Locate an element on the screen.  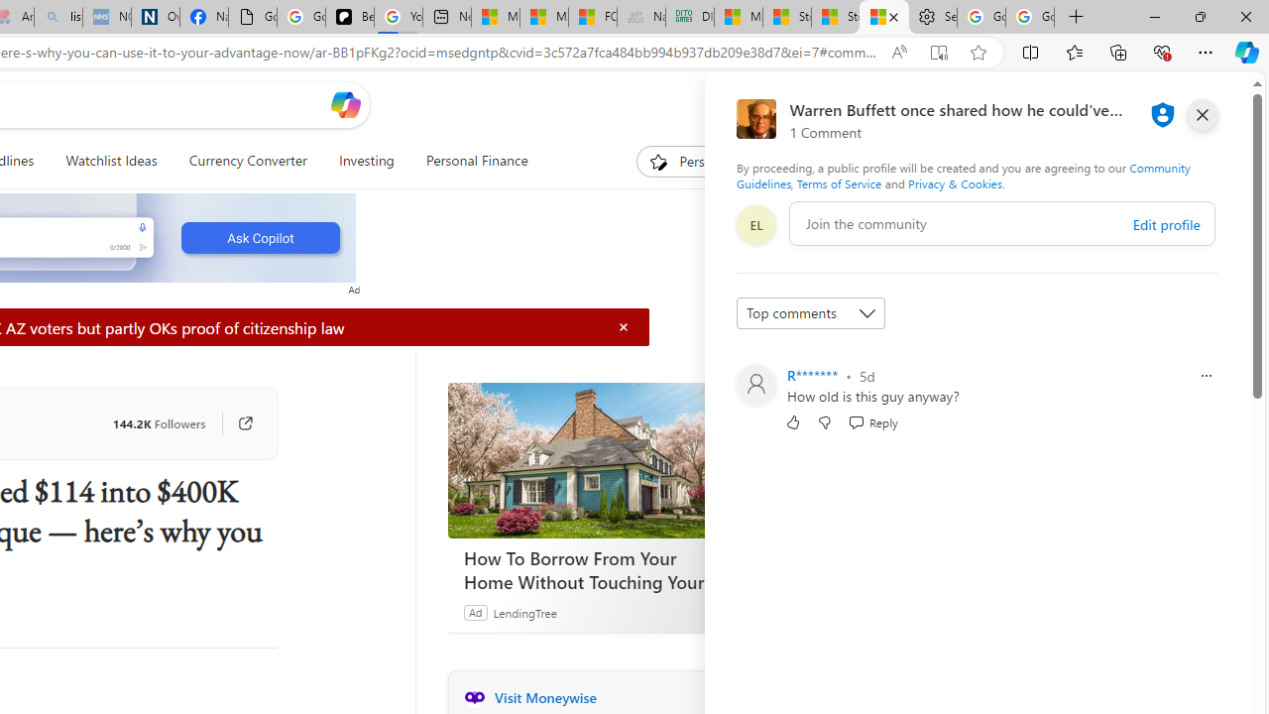
Moneywise is located at coordinates (474, 697).